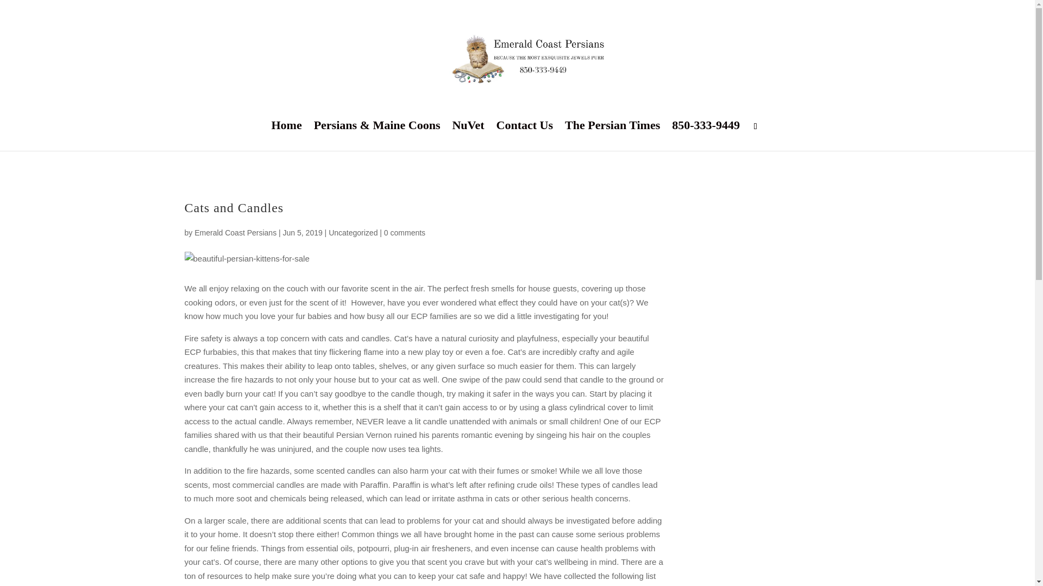 Image resolution: width=1043 pixels, height=586 pixels. What do you see at coordinates (404, 233) in the screenshot?
I see `0 comments` at bounding box center [404, 233].